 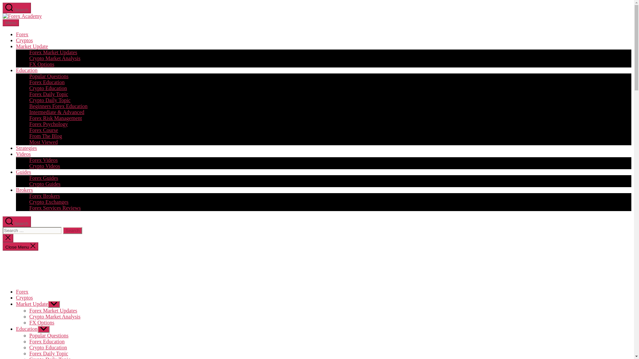 I want to click on Education, so click(x=27, y=70).